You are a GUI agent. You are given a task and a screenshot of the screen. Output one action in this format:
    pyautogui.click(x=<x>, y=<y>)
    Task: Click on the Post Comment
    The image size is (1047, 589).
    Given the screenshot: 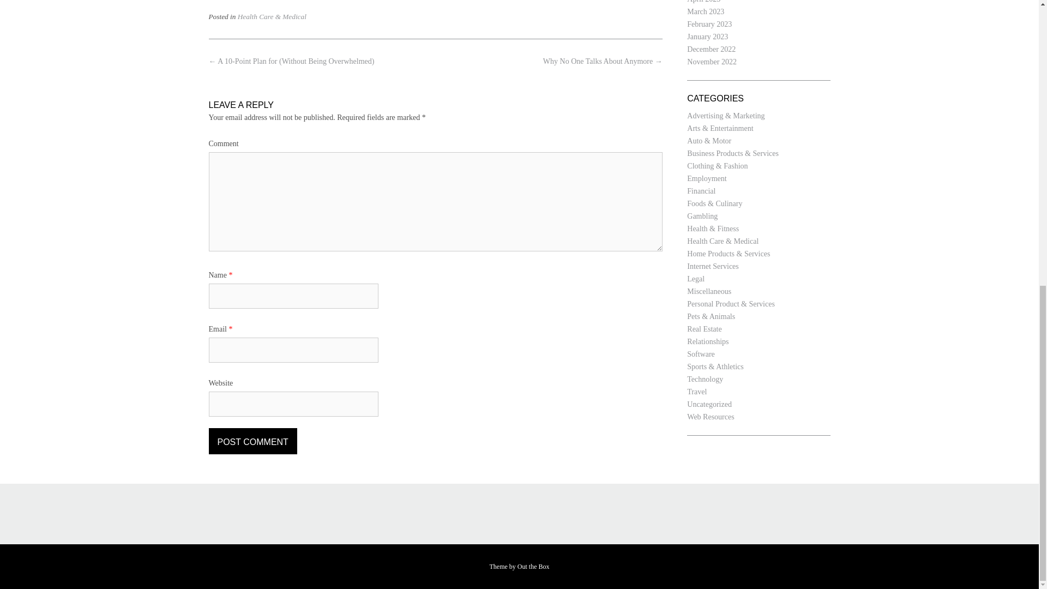 What is the action you would take?
    pyautogui.click(x=252, y=441)
    